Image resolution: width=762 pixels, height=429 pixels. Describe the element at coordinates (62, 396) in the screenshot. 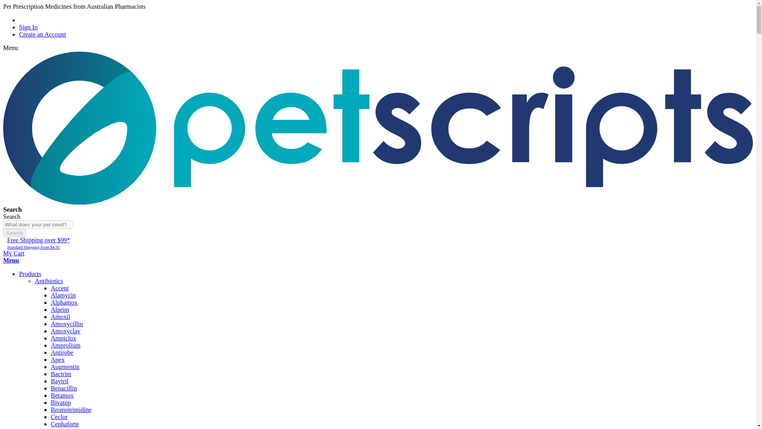

I see `Betamox` at that location.